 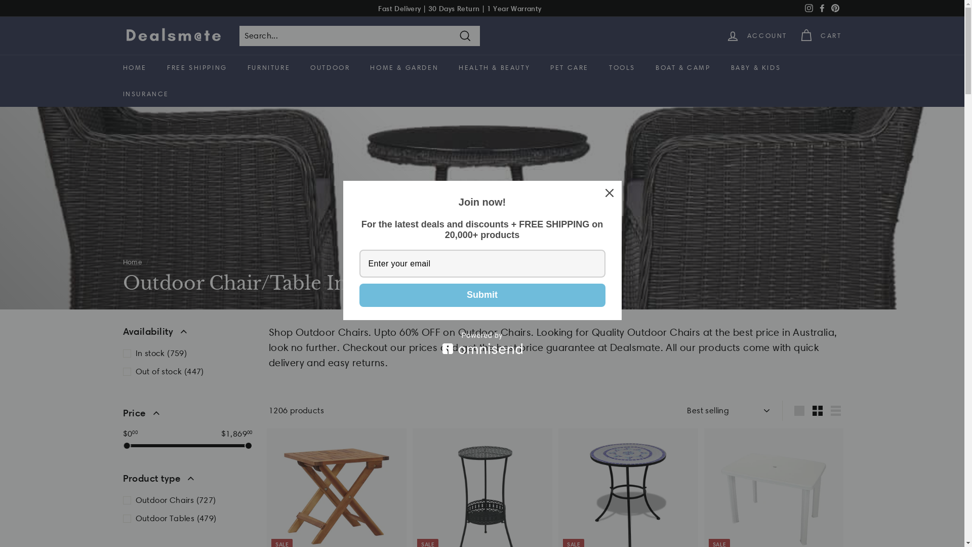 I want to click on Instagram, so click(x=808, y=8).